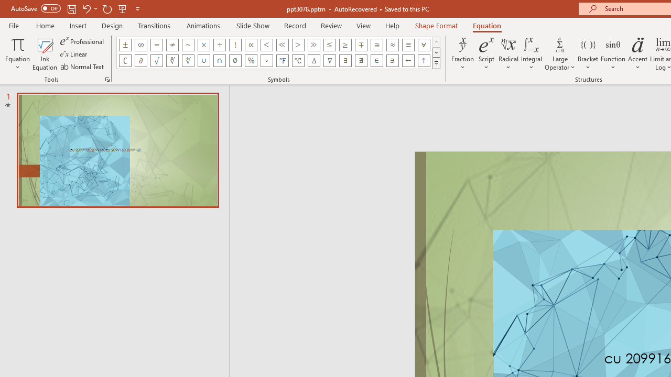 The height and width of the screenshot is (377, 671). What do you see at coordinates (219, 45) in the screenshot?
I see `Equation Symbol Division Sign` at bounding box center [219, 45].